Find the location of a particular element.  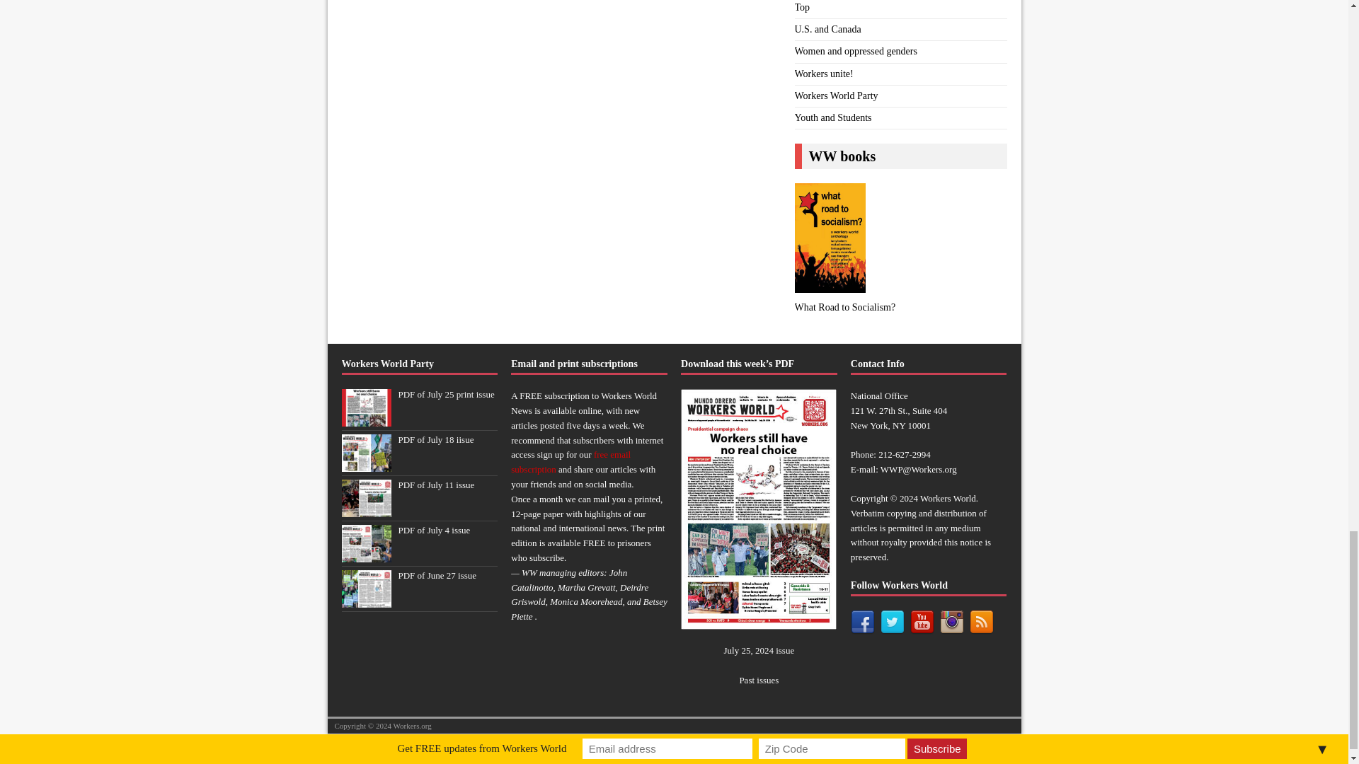

PDF of July 18 iisue is located at coordinates (435, 439).